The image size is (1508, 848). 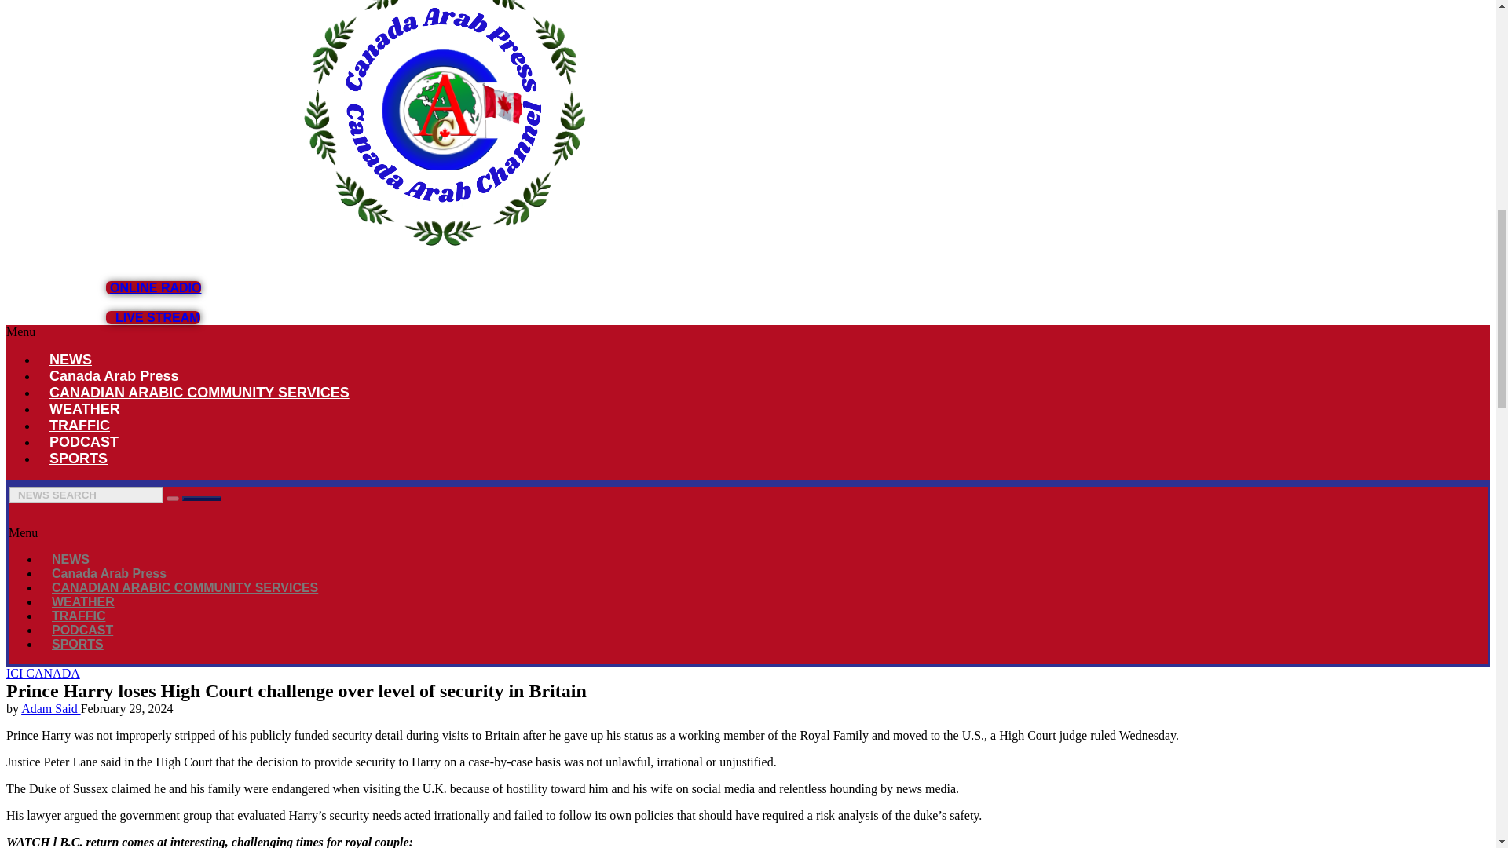 I want to click on Canada Arab Press, so click(x=108, y=573).